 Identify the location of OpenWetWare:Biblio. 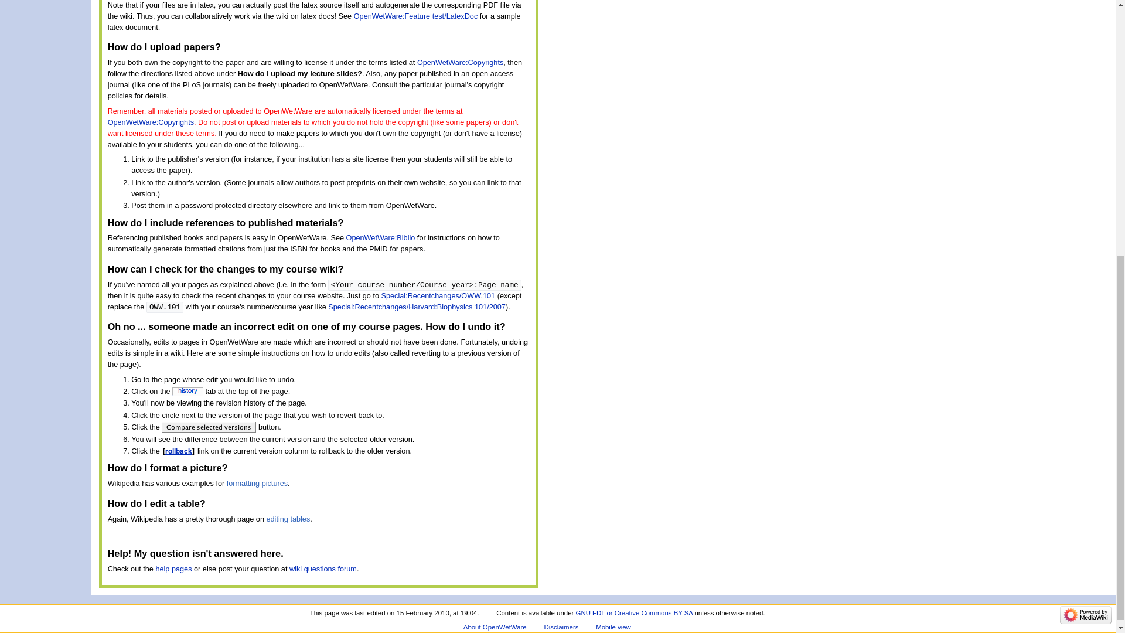
(381, 237).